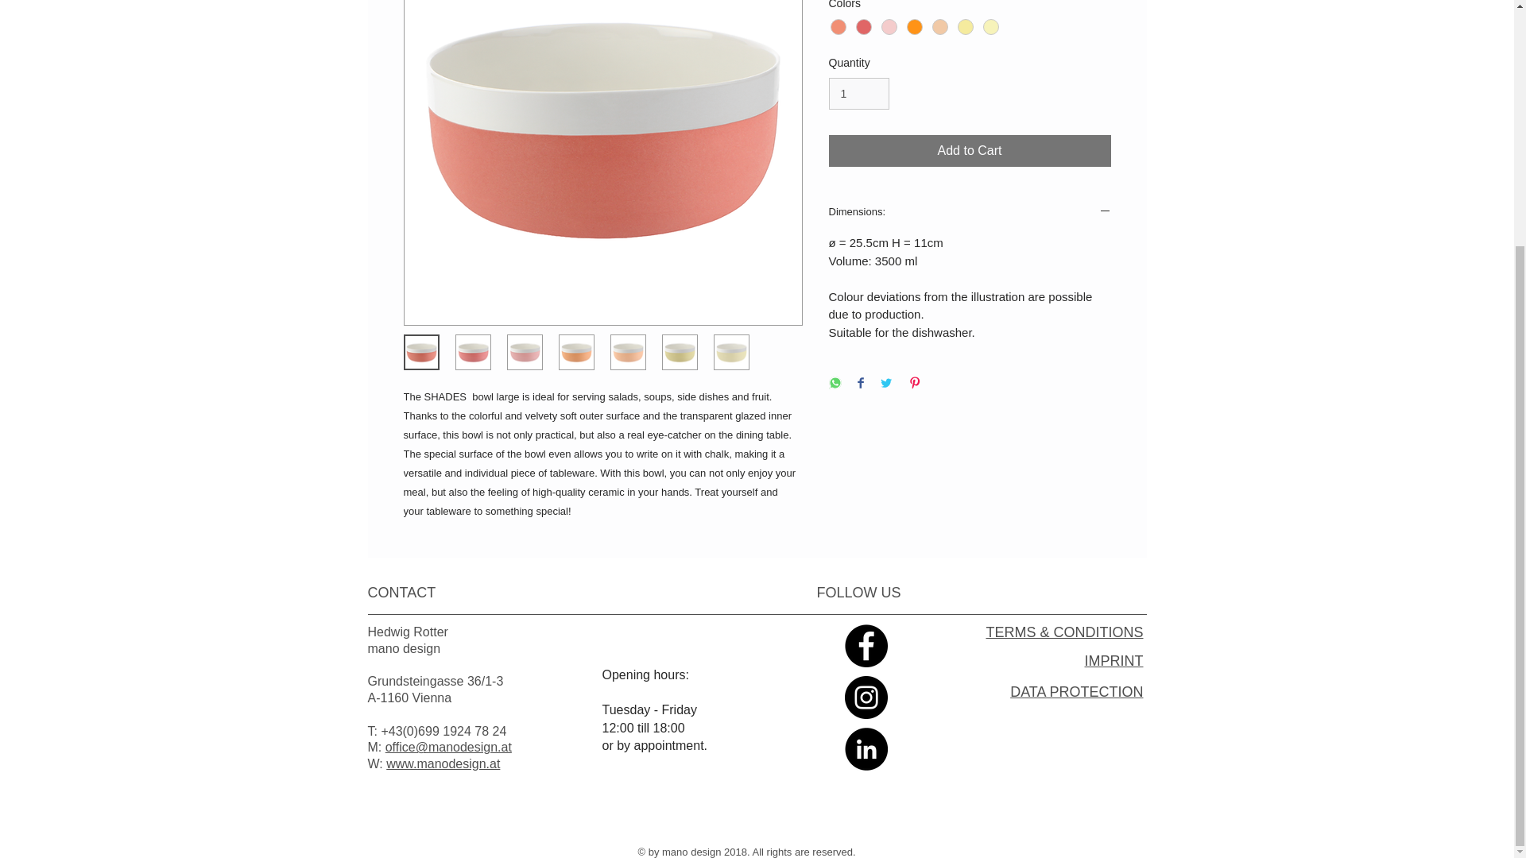 Image resolution: width=1526 pixels, height=858 pixels. Describe the element at coordinates (858, 94) in the screenshot. I see `1` at that location.